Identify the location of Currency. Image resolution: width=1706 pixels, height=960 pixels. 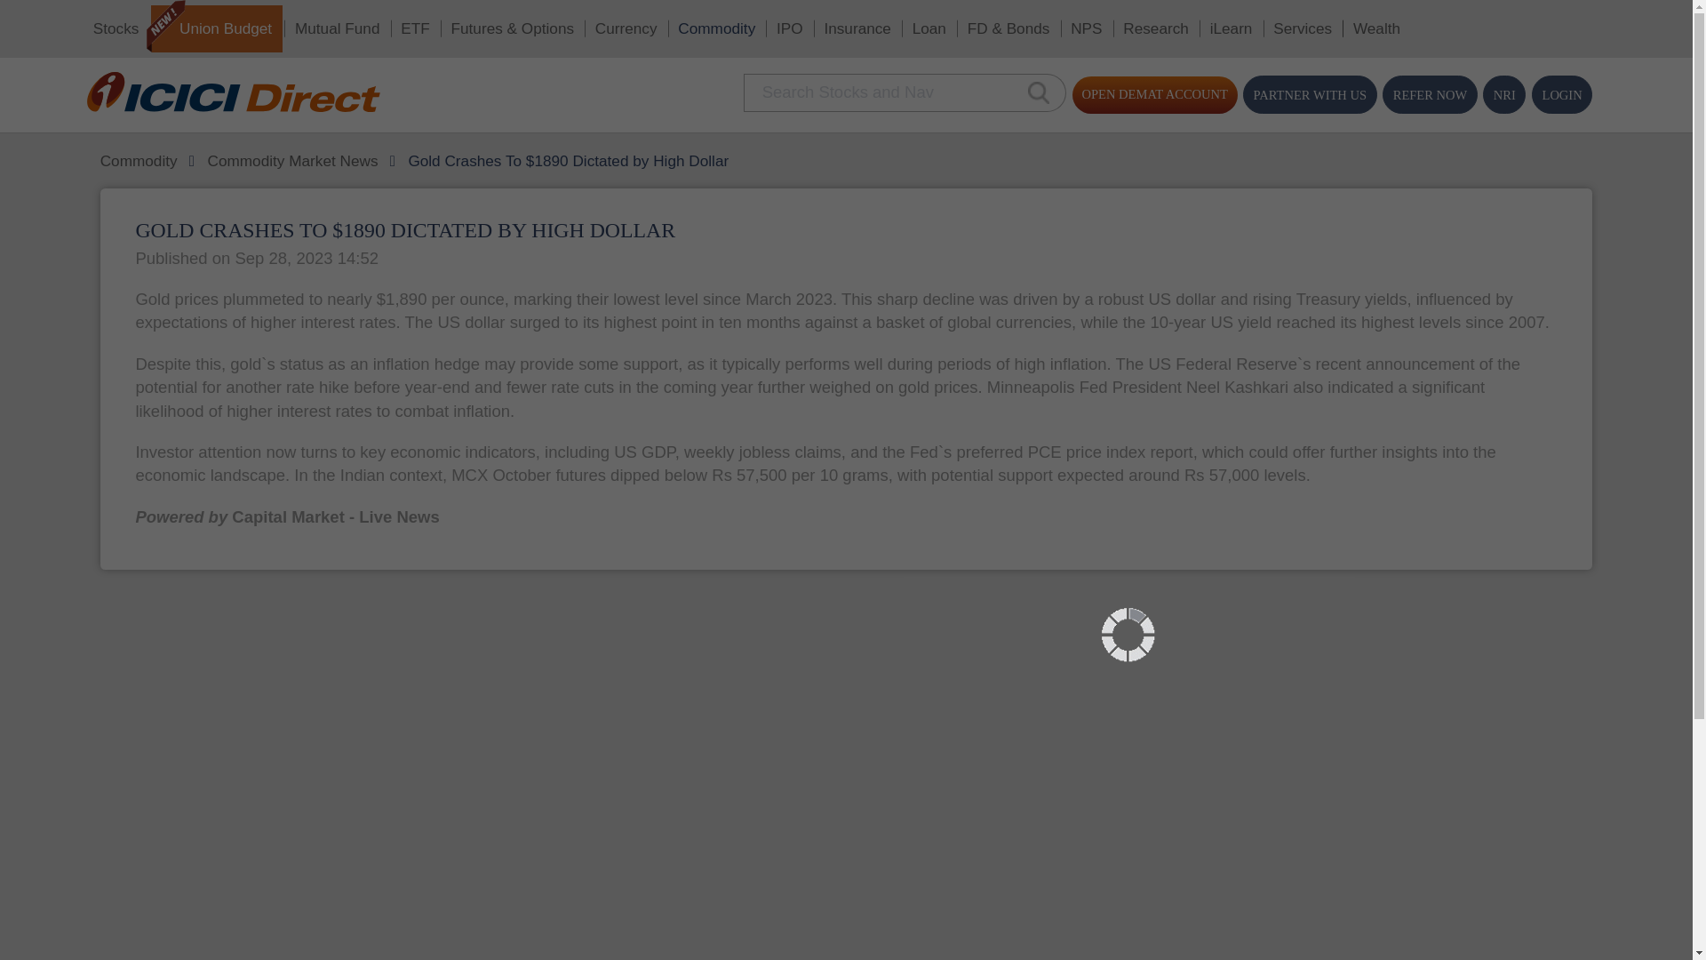
(473, 22).